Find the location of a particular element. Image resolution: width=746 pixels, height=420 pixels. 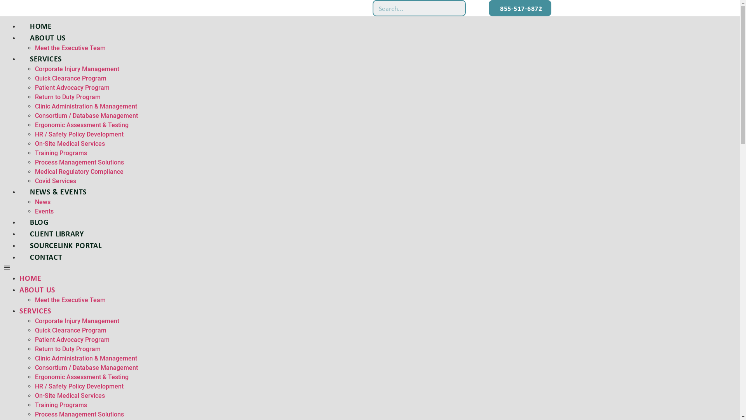

BLOG is located at coordinates (39, 222).